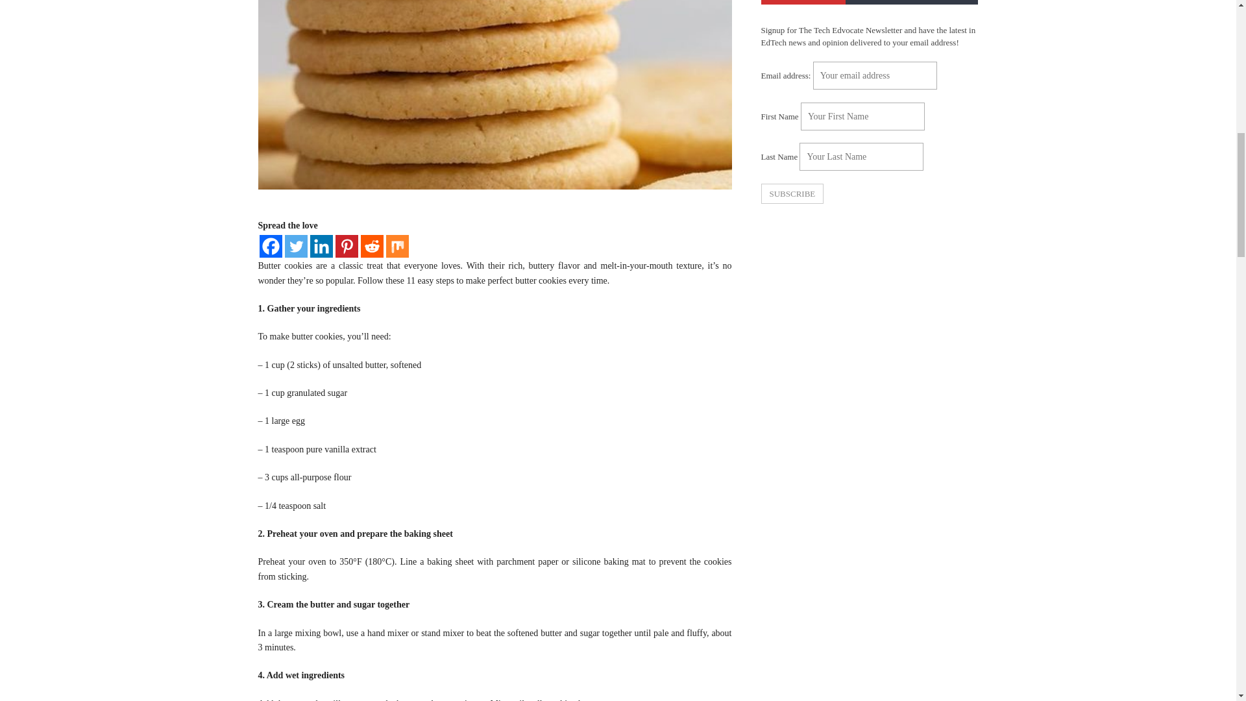 The image size is (1246, 701). What do you see at coordinates (347, 246) in the screenshot?
I see `Pinterest` at bounding box center [347, 246].